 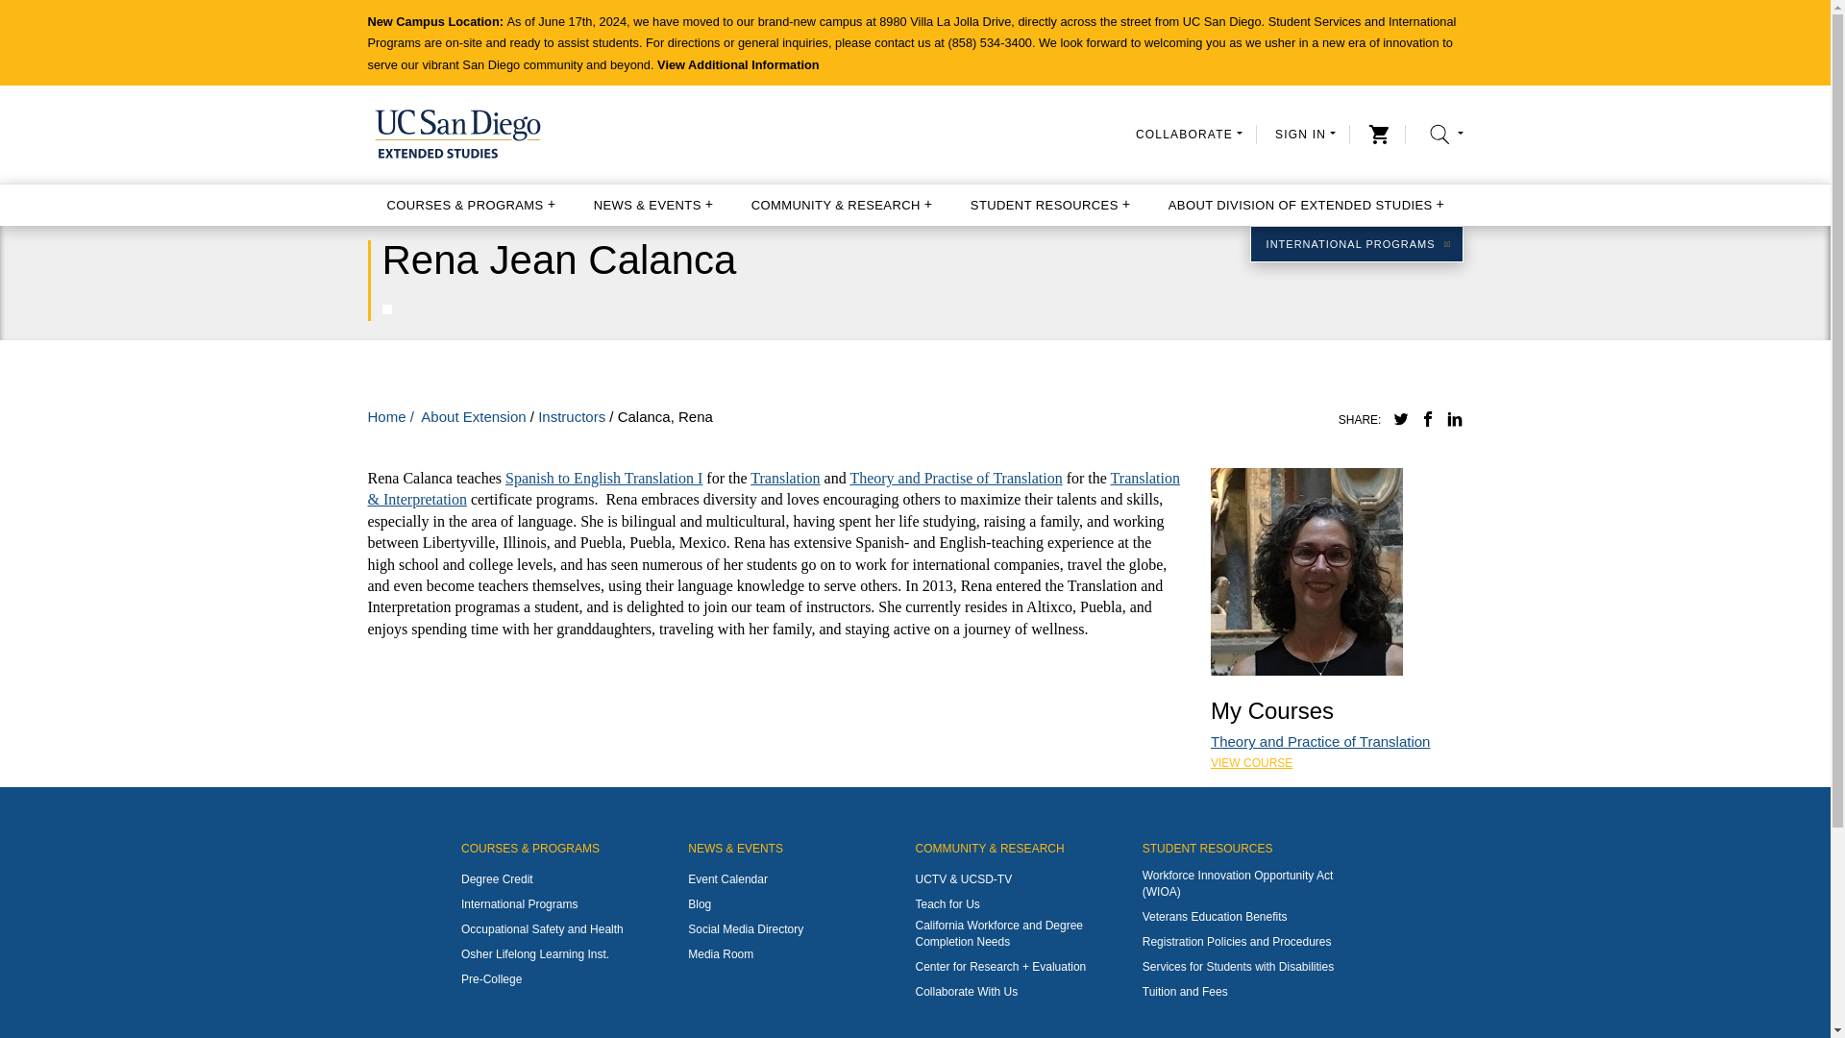 I want to click on View Additional Information, so click(x=738, y=64).